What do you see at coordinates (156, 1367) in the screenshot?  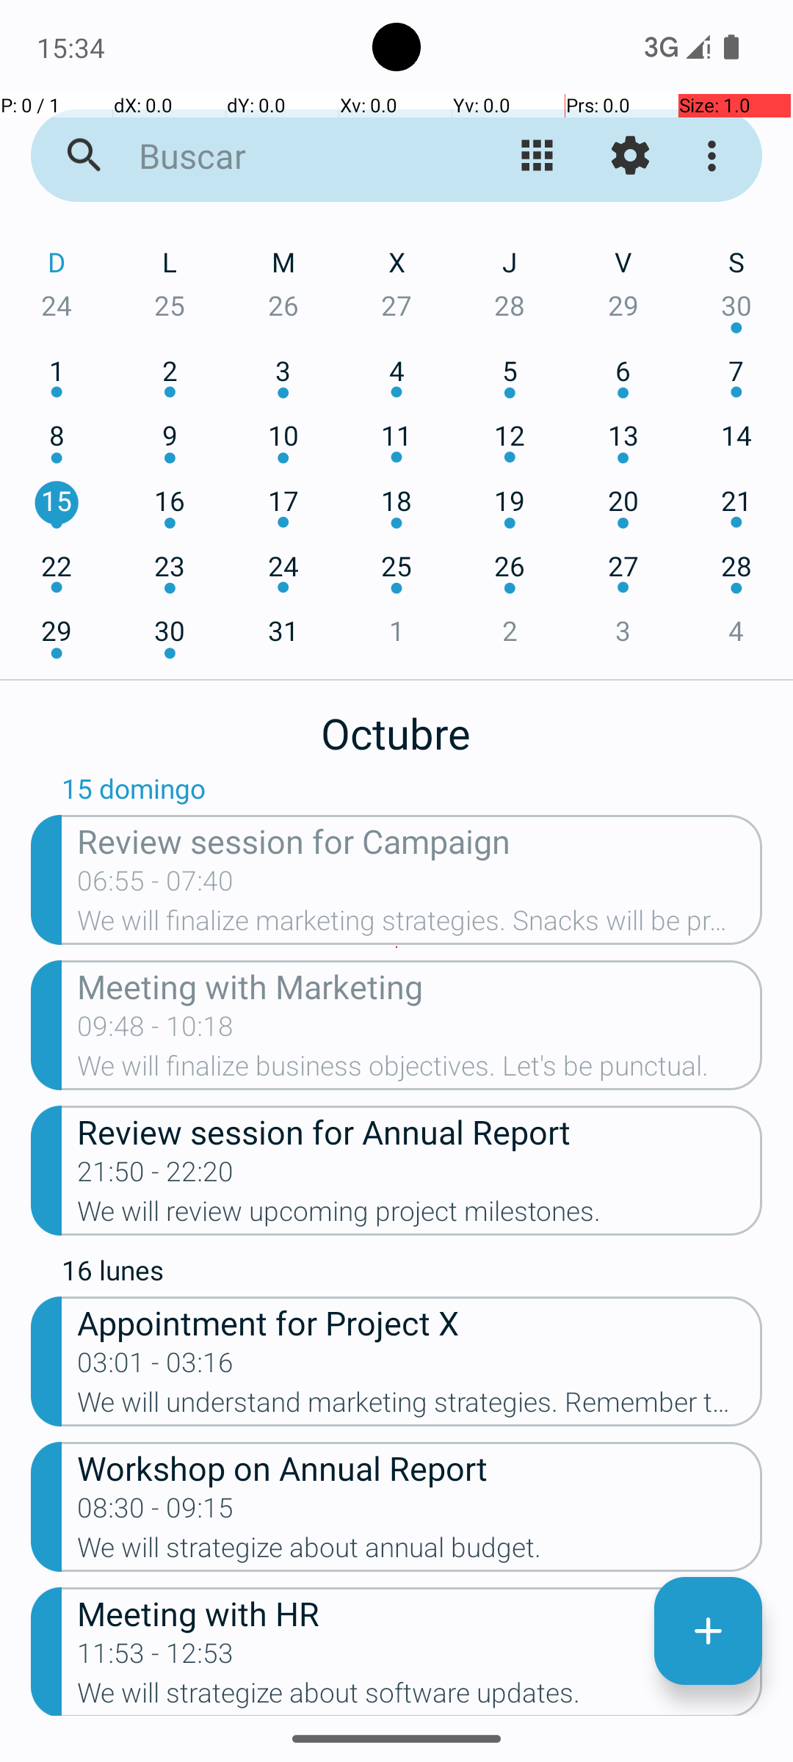 I see `03:01 - 03:16` at bounding box center [156, 1367].